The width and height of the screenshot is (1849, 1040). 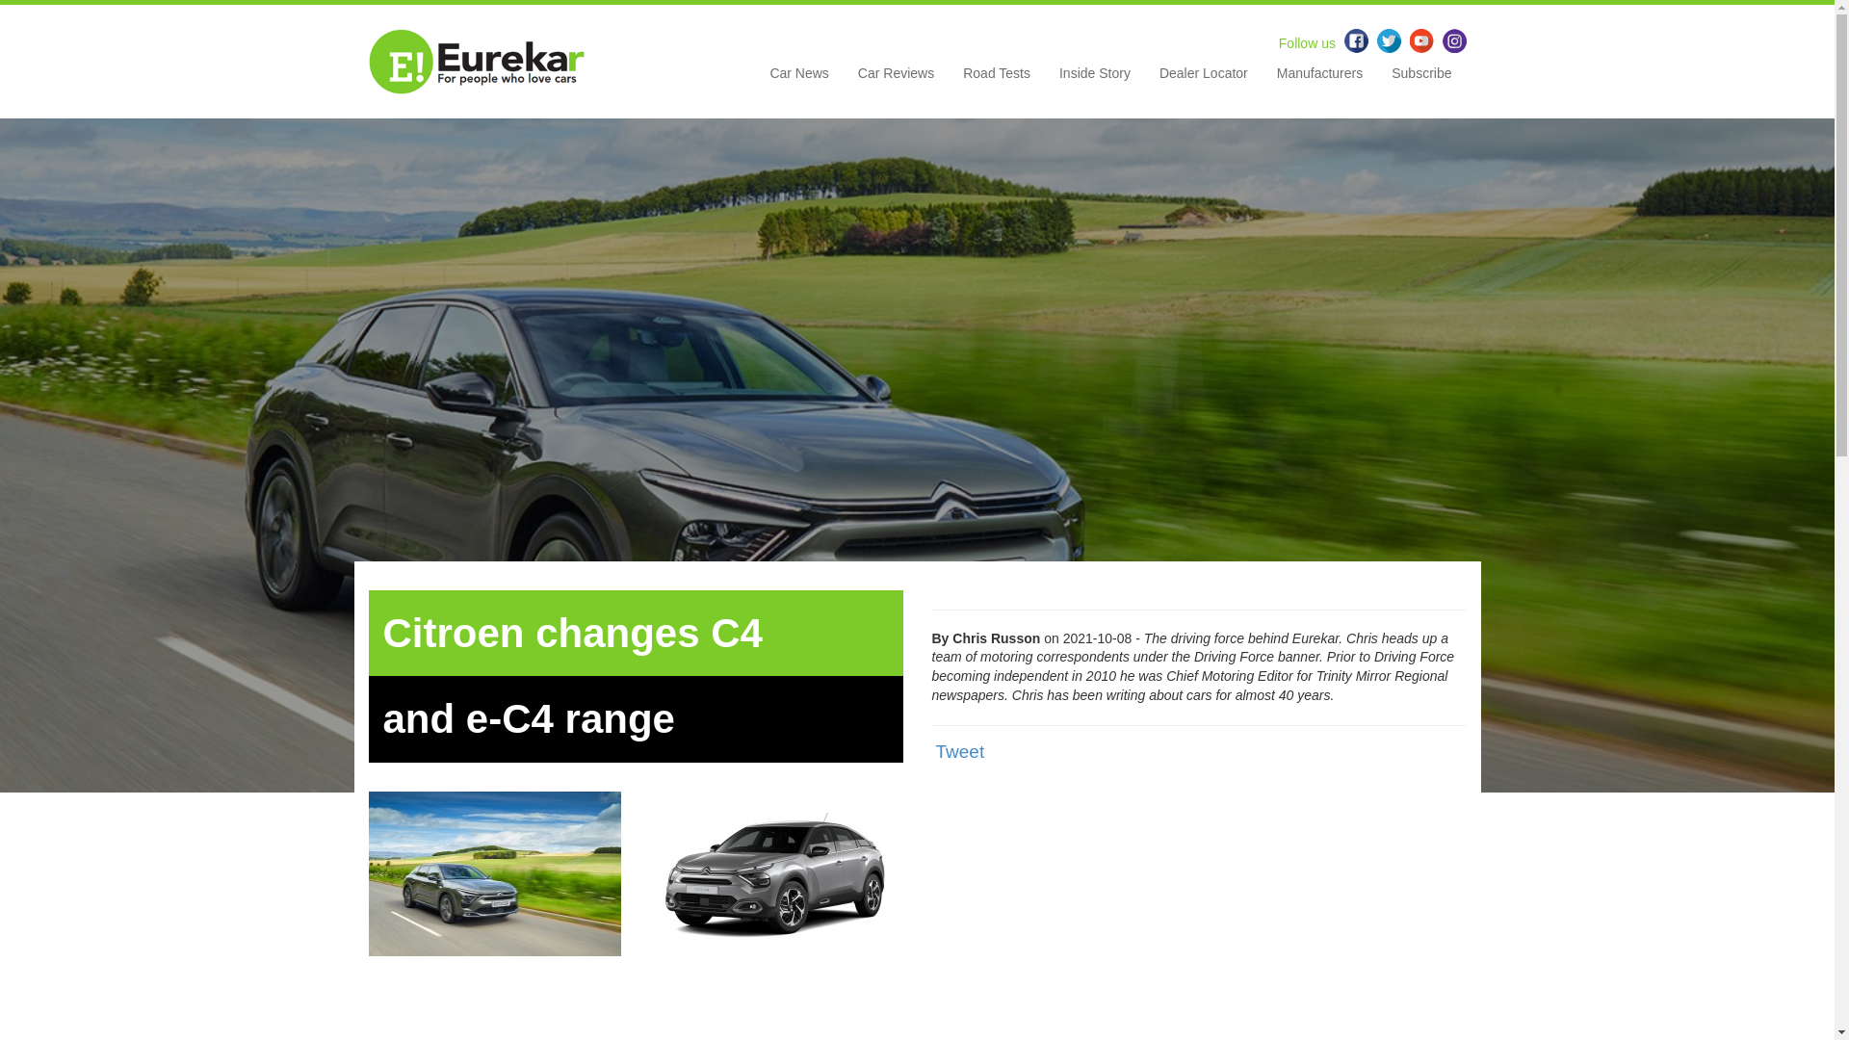 I want to click on Dealer Locator, so click(x=1204, y=80).